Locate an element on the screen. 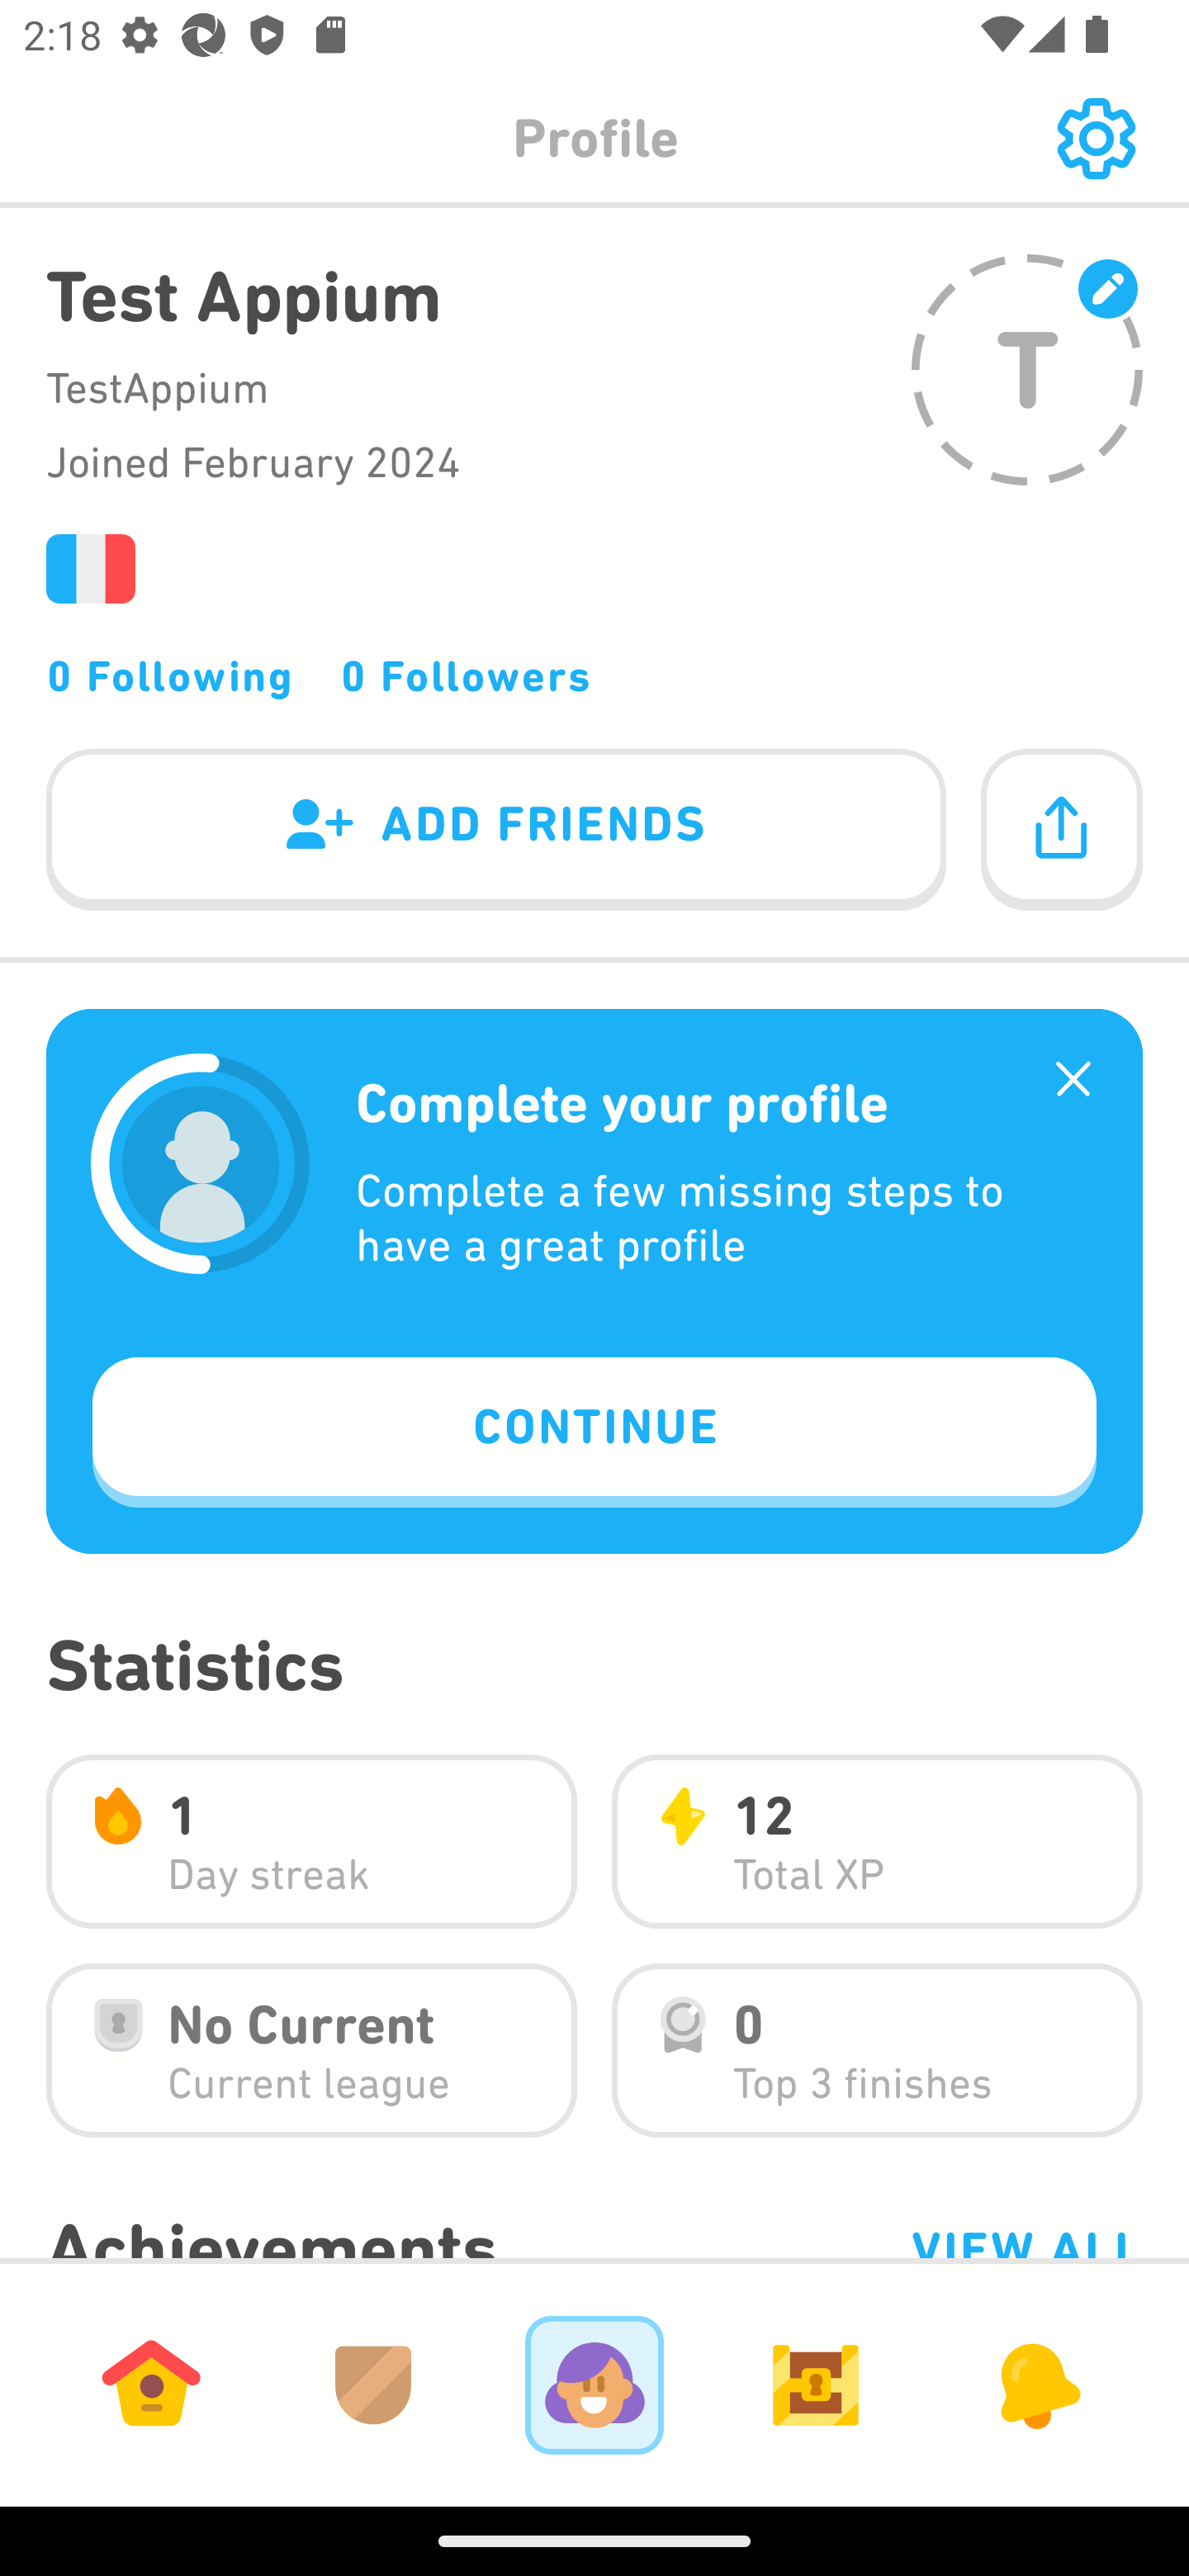 The height and width of the screenshot is (2576, 1189). Goals Tab is located at coordinates (816, 2384).